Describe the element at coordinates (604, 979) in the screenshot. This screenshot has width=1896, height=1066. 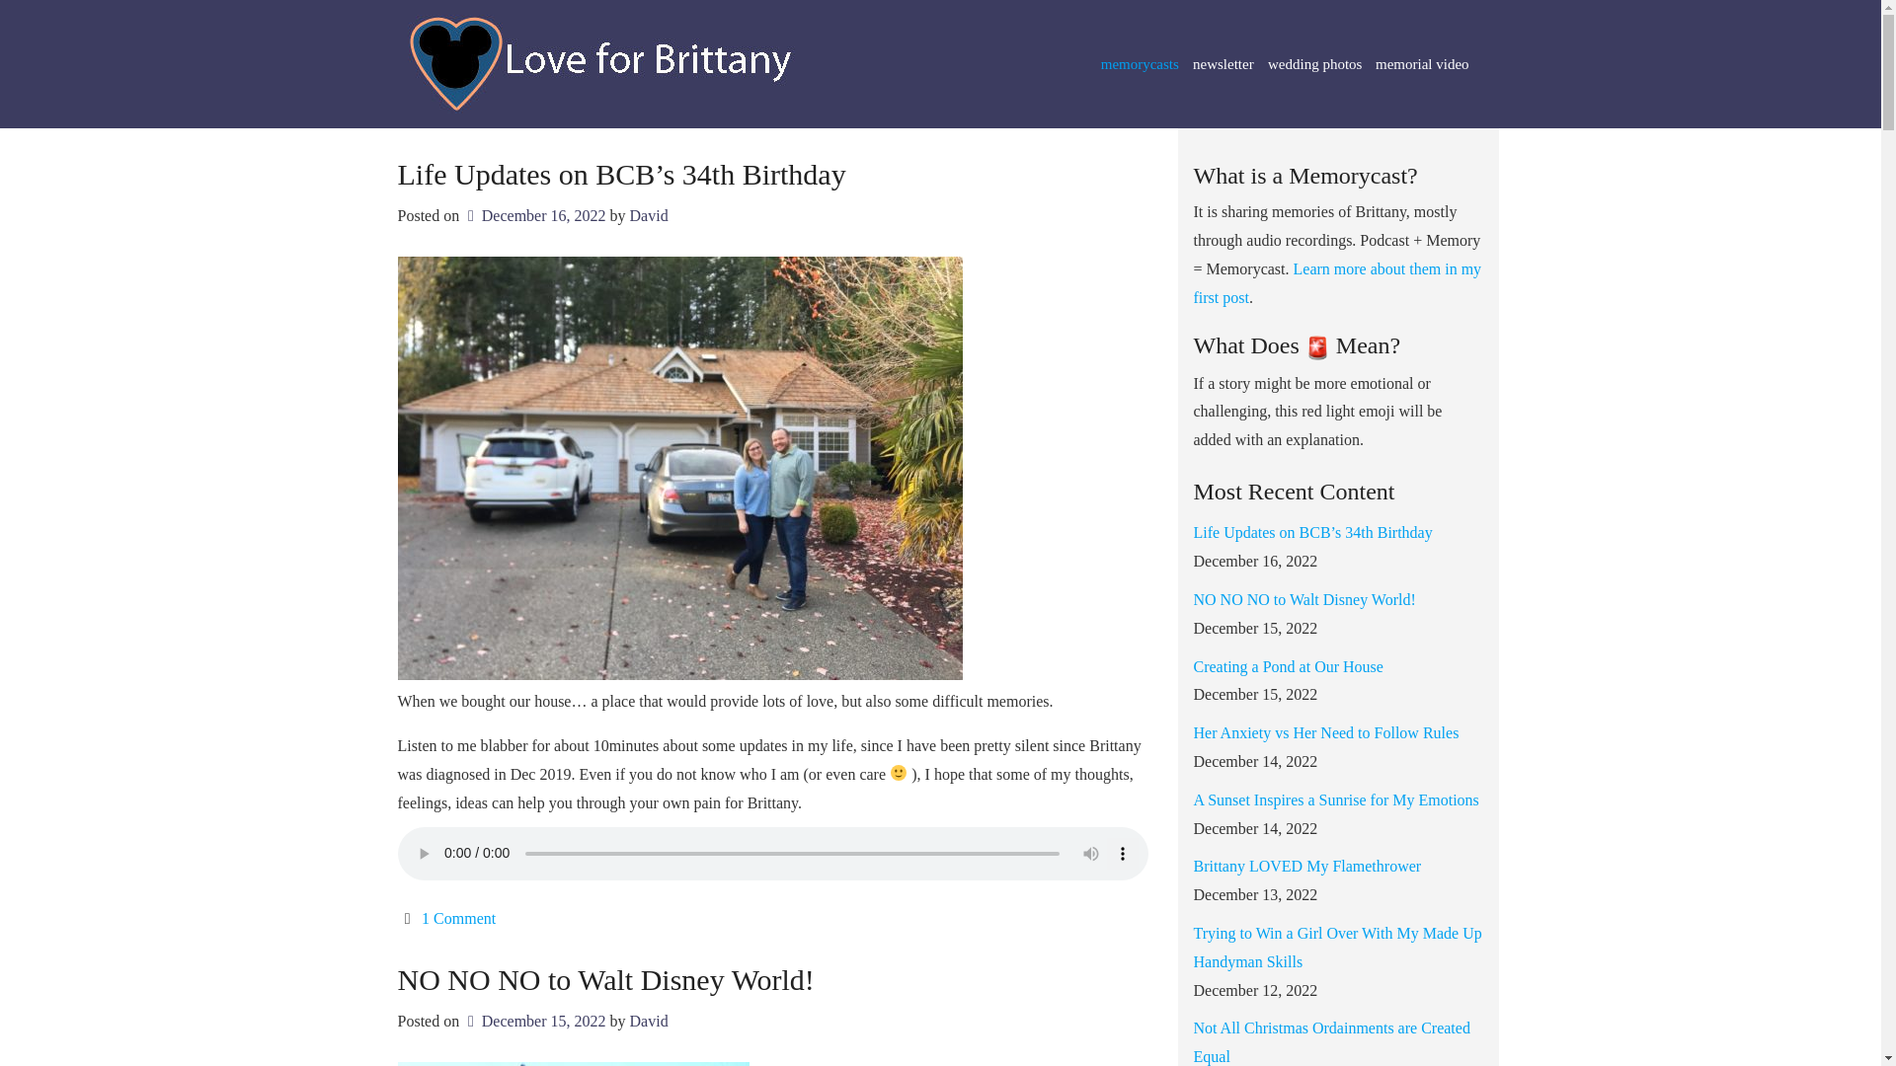
I see `NO NO NO to Walt Disney World!` at that location.